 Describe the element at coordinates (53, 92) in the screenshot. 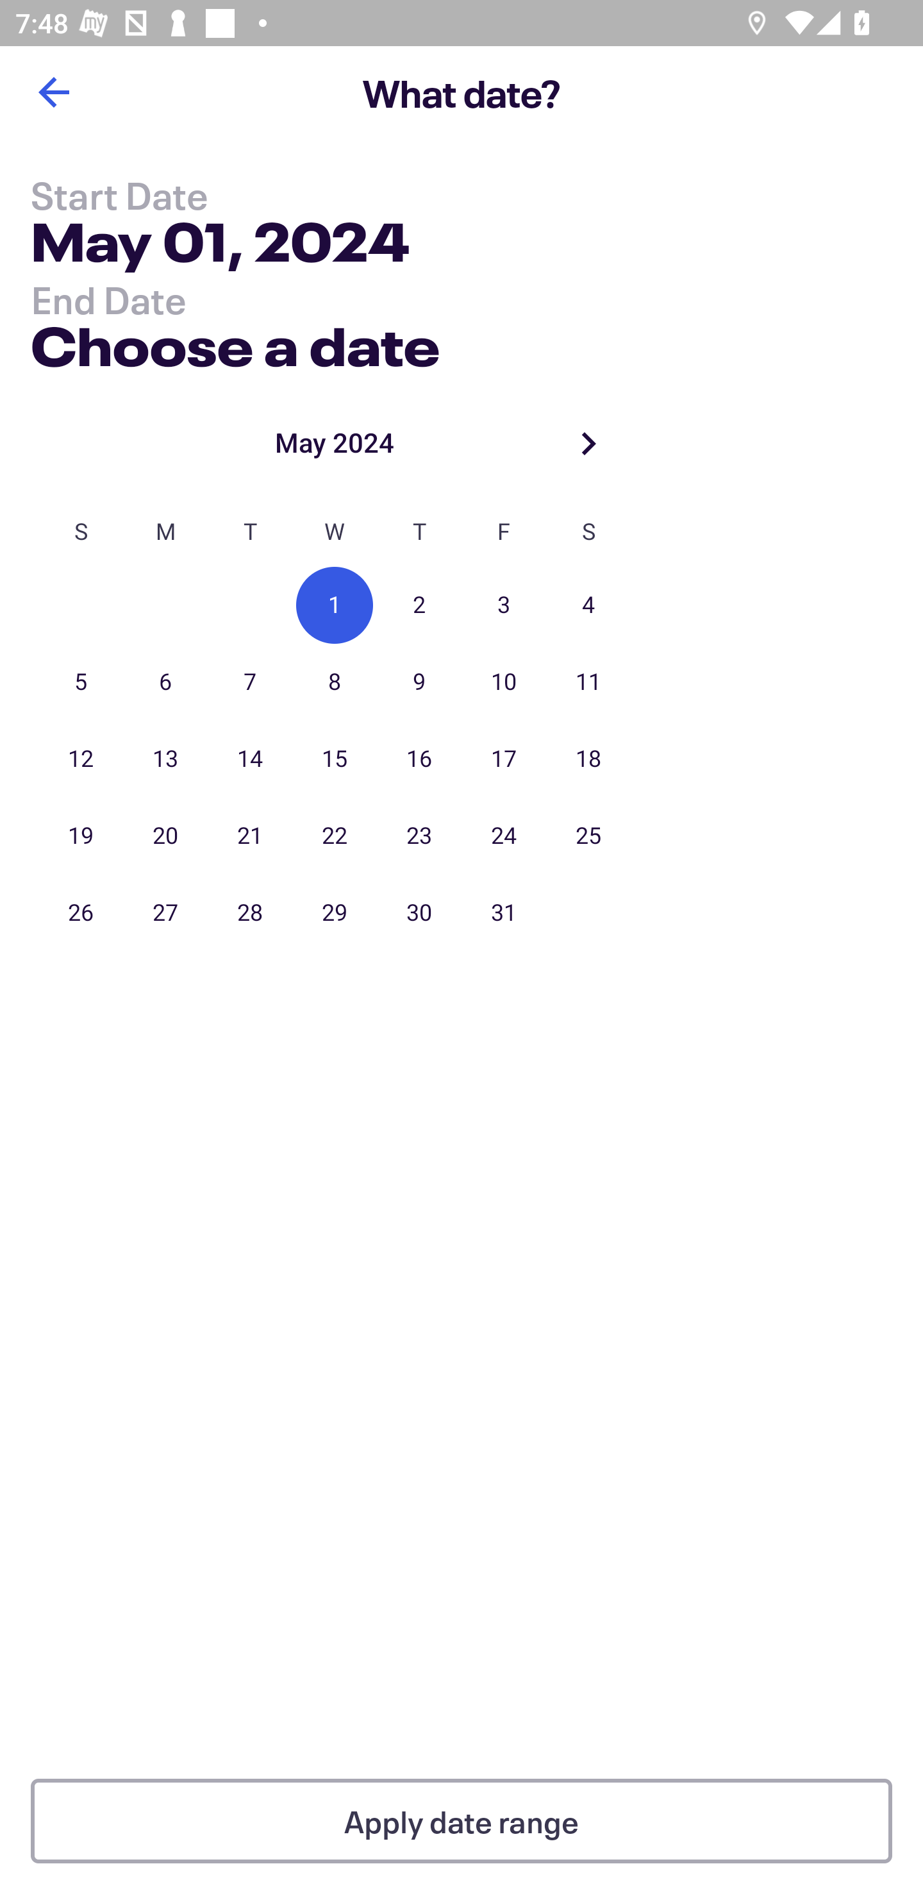

I see `Back button` at that location.